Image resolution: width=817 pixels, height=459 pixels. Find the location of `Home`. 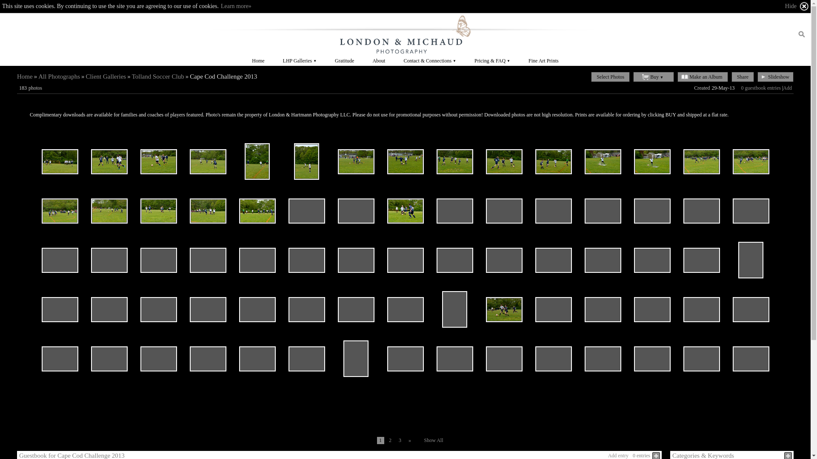

Home is located at coordinates (258, 60).